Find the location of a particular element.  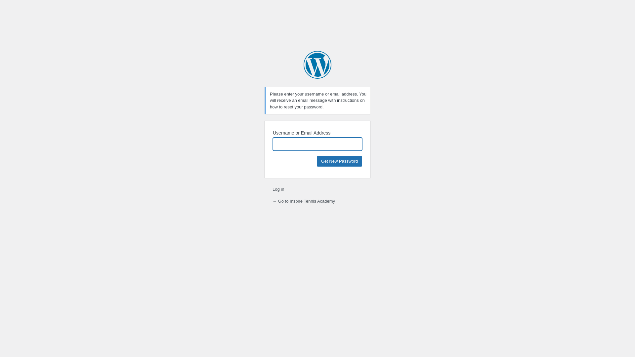

Get New Password is located at coordinates (339, 161).